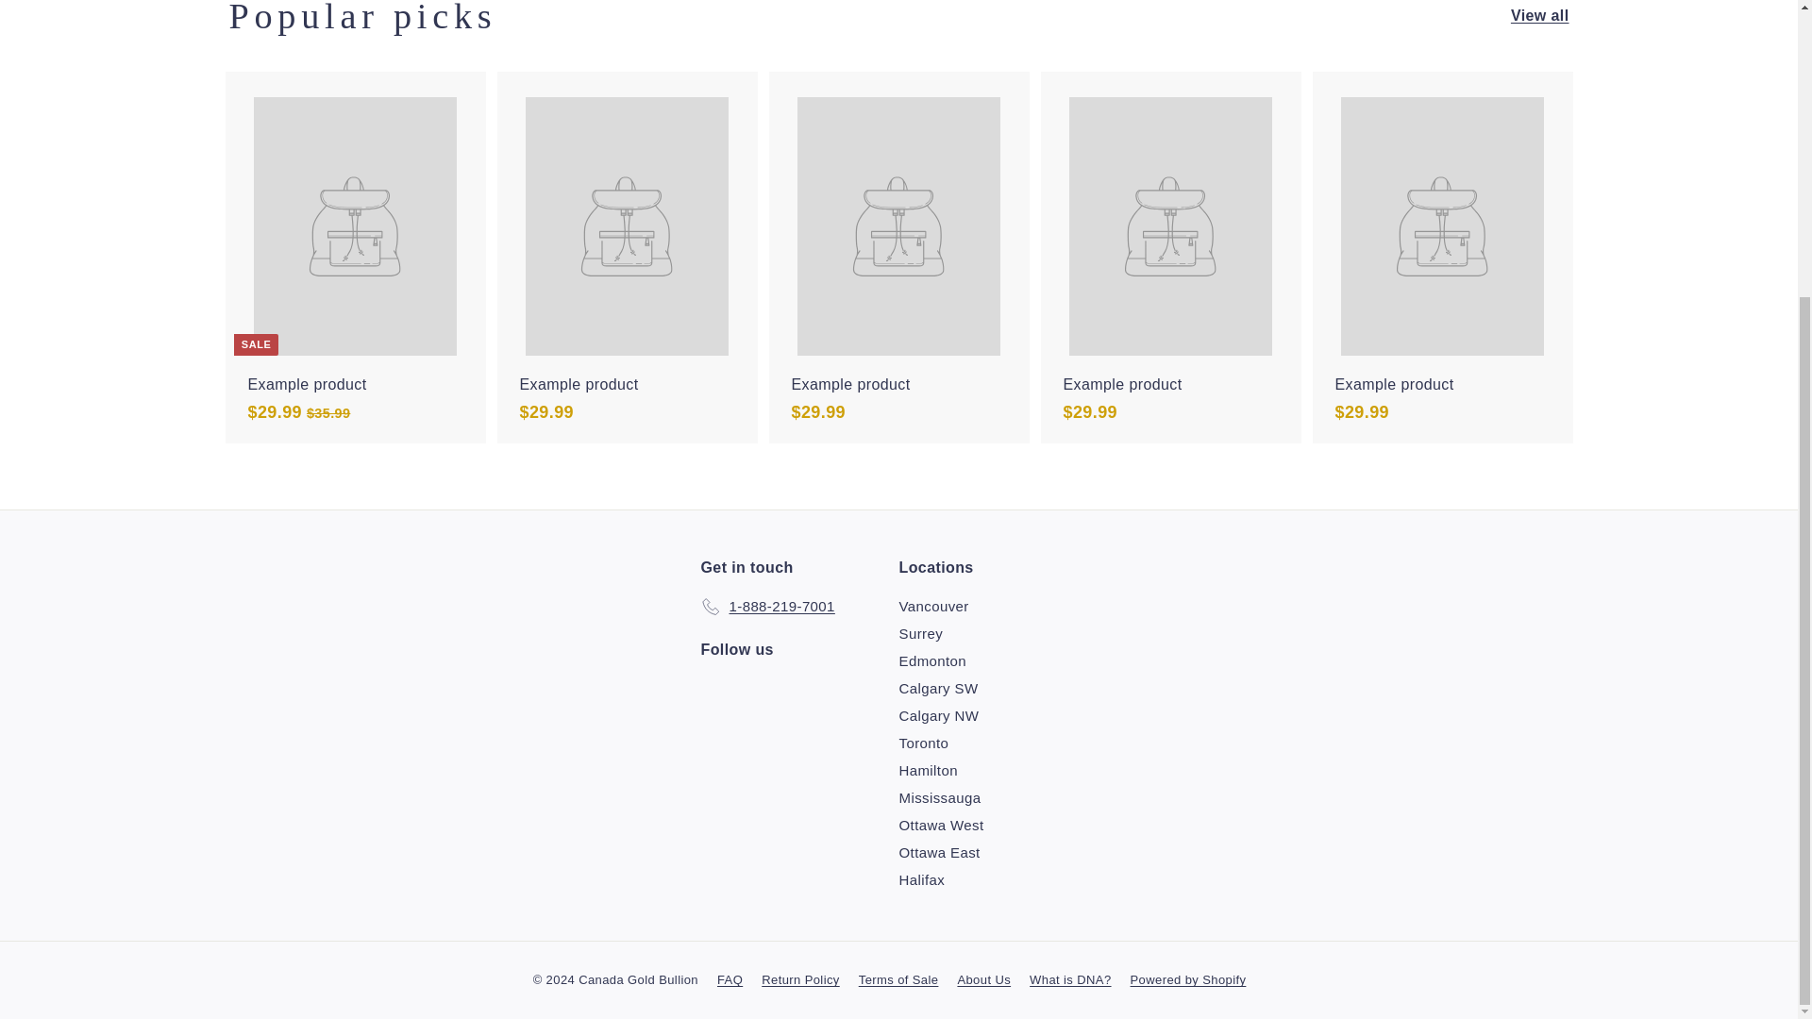 Image resolution: width=1812 pixels, height=1019 pixels. What do you see at coordinates (1079, 979) in the screenshot?
I see `What is DNA?` at bounding box center [1079, 979].